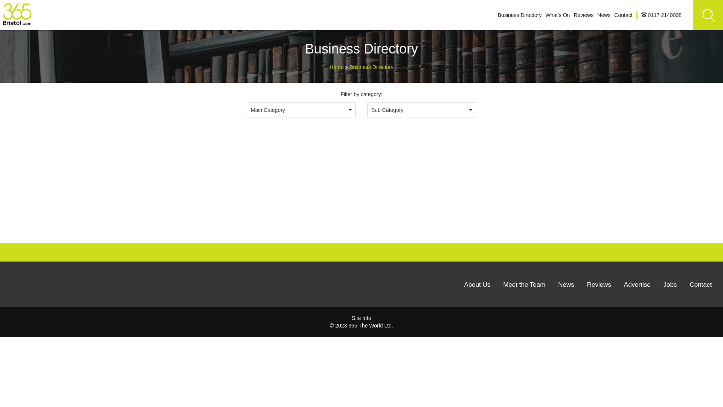  What do you see at coordinates (361, 318) in the screenshot?
I see `Site Info` at bounding box center [361, 318].